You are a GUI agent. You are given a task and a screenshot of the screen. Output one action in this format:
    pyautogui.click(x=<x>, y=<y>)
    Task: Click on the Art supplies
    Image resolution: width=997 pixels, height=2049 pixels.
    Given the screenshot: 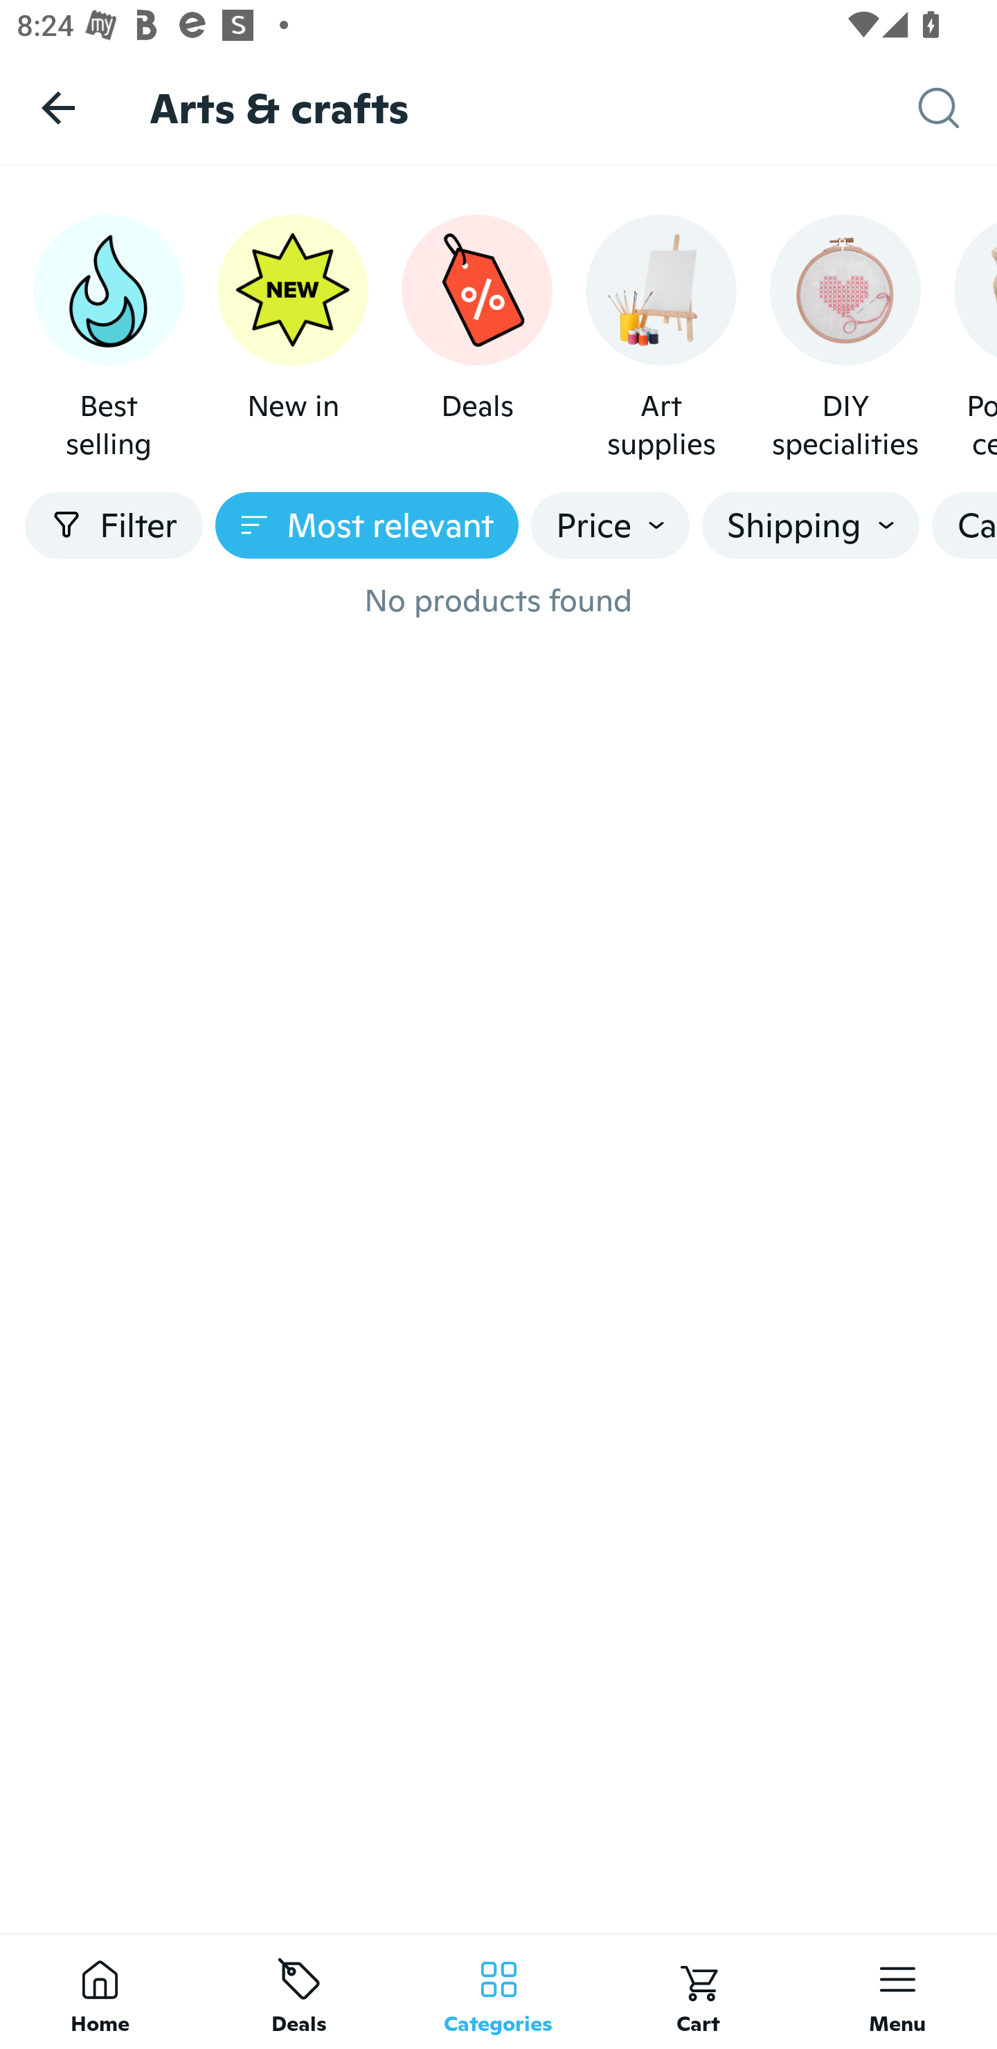 What is the action you would take?
    pyautogui.click(x=661, y=339)
    